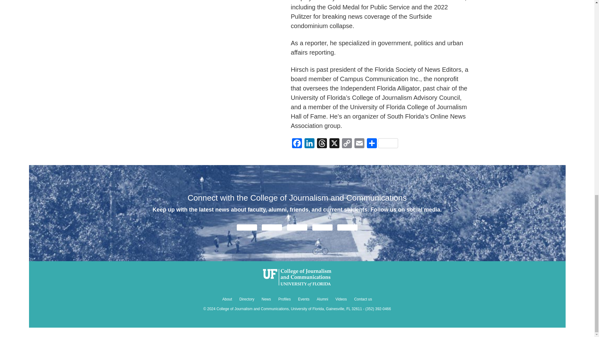 The image size is (599, 337). What do you see at coordinates (347, 144) in the screenshot?
I see `Copy Link` at bounding box center [347, 144].